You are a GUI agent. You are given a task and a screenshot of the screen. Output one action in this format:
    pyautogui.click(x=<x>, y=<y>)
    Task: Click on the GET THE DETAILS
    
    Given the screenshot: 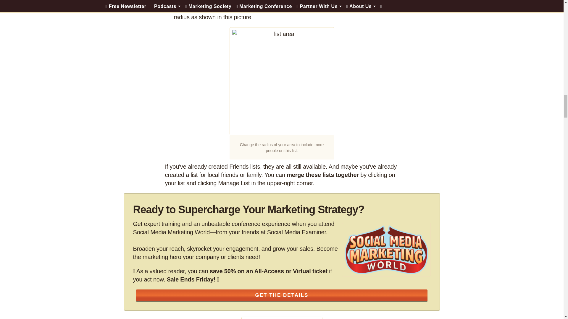 What is the action you would take?
    pyautogui.click(x=282, y=295)
    